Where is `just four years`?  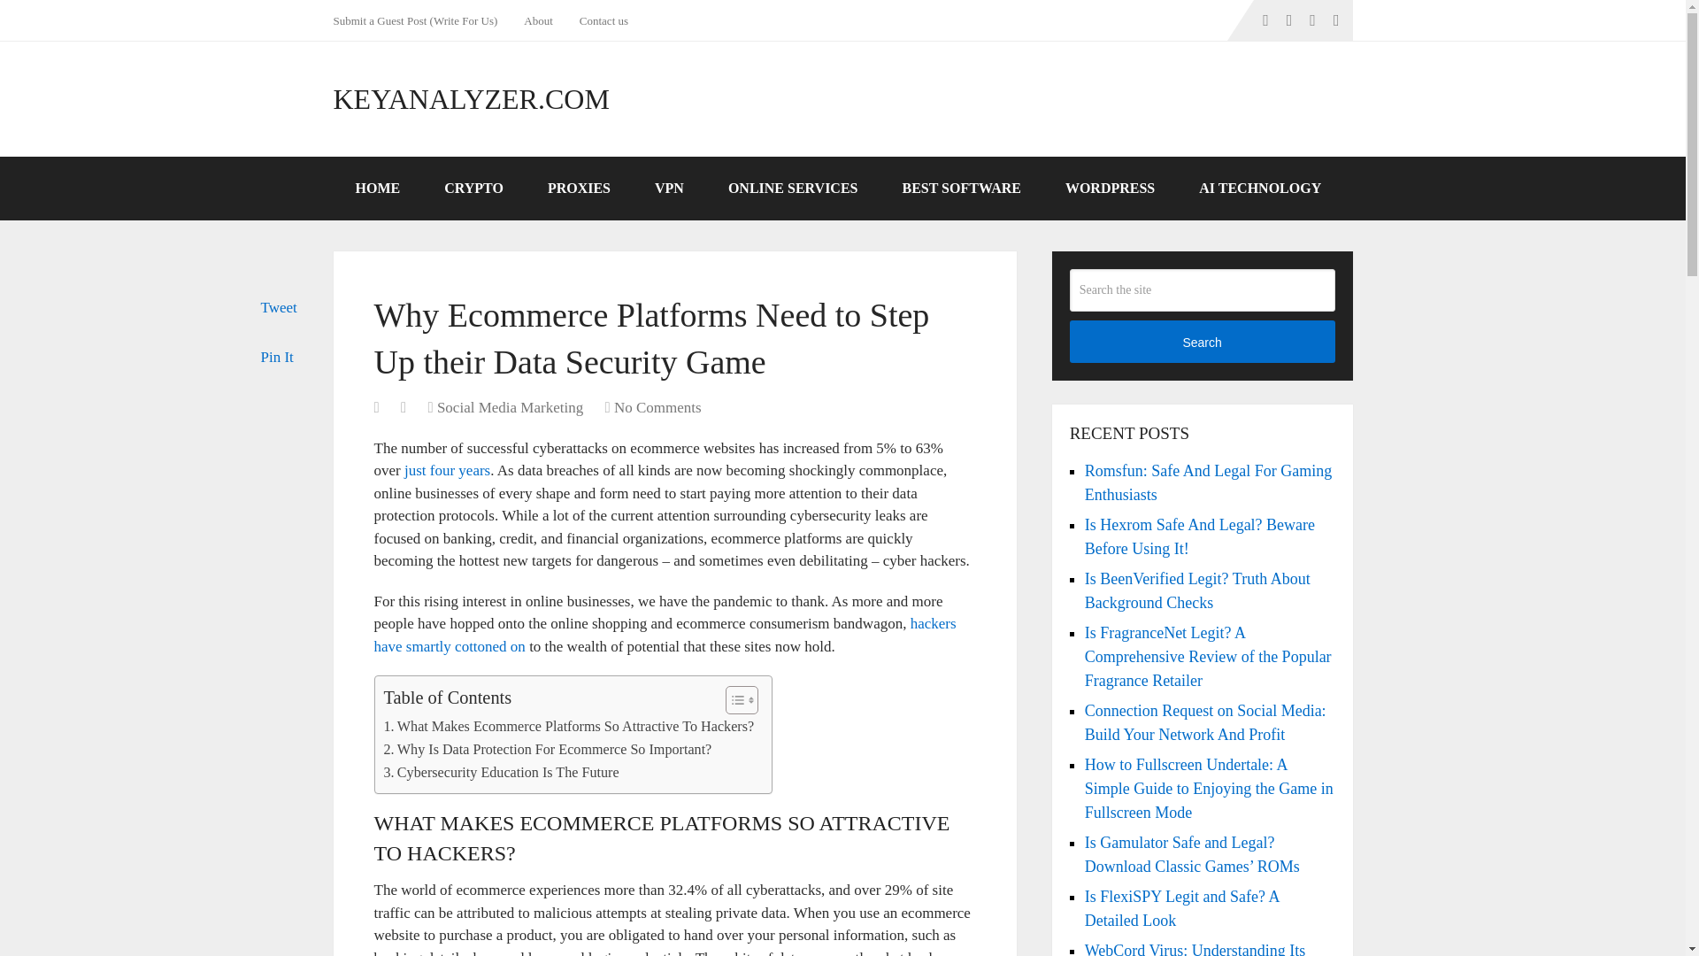
just four years is located at coordinates (447, 470).